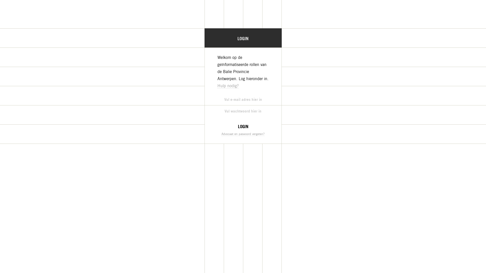 This screenshot has height=273, width=486. What do you see at coordinates (243, 134) in the screenshot?
I see `Advocaat en paswoord vergeten?` at bounding box center [243, 134].